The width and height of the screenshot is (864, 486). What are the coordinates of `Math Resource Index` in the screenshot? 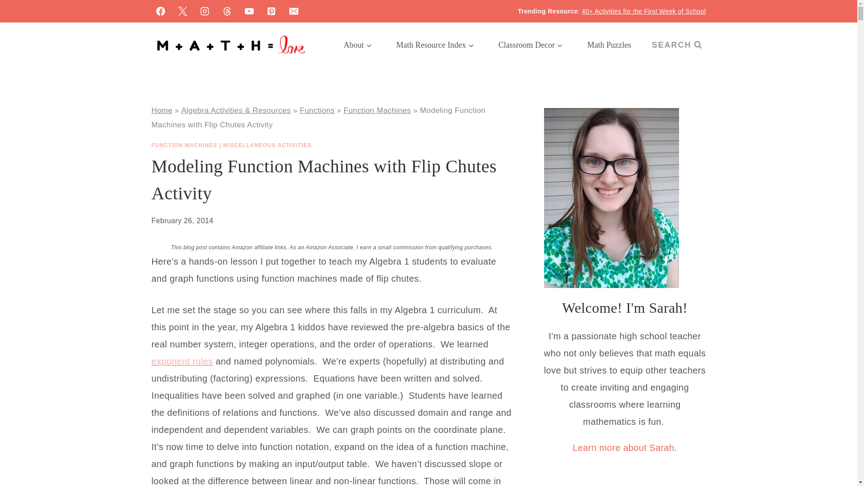 It's located at (435, 45).